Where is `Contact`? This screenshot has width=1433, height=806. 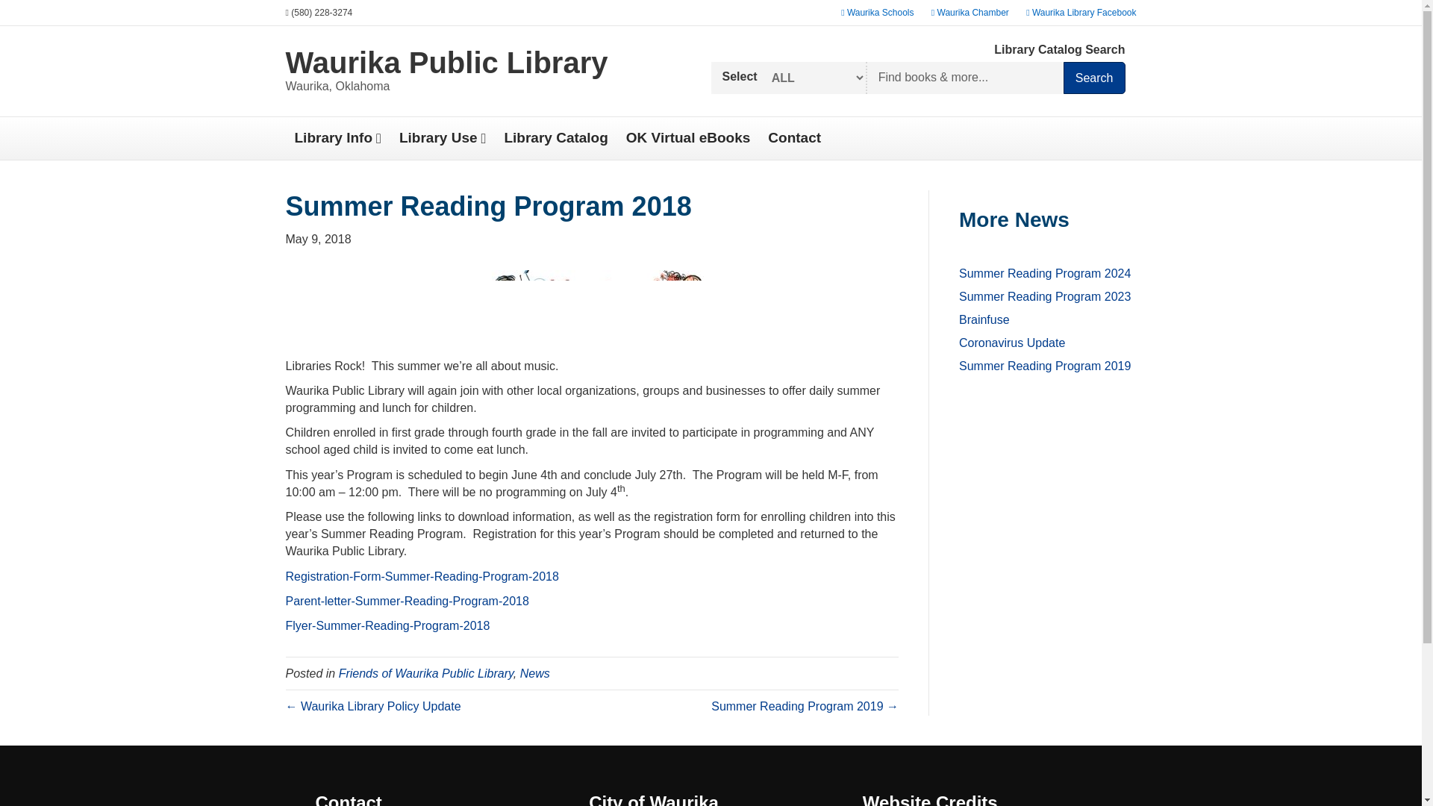
Contact is located at coordinates (794, 137).